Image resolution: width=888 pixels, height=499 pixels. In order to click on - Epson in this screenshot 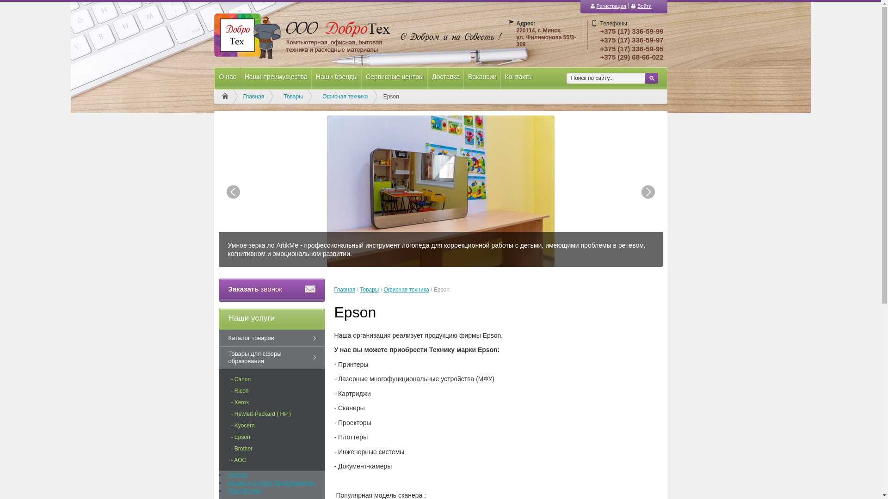, I will do `click(250, 437)`.